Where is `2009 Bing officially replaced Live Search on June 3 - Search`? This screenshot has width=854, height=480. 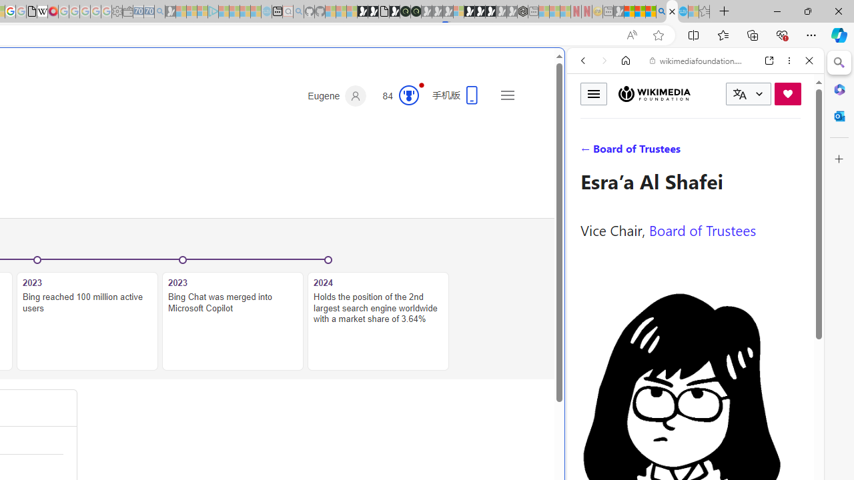 2009 Bing officially replaced Live Search on June 3 - Search is located at coordinates (672, 12).